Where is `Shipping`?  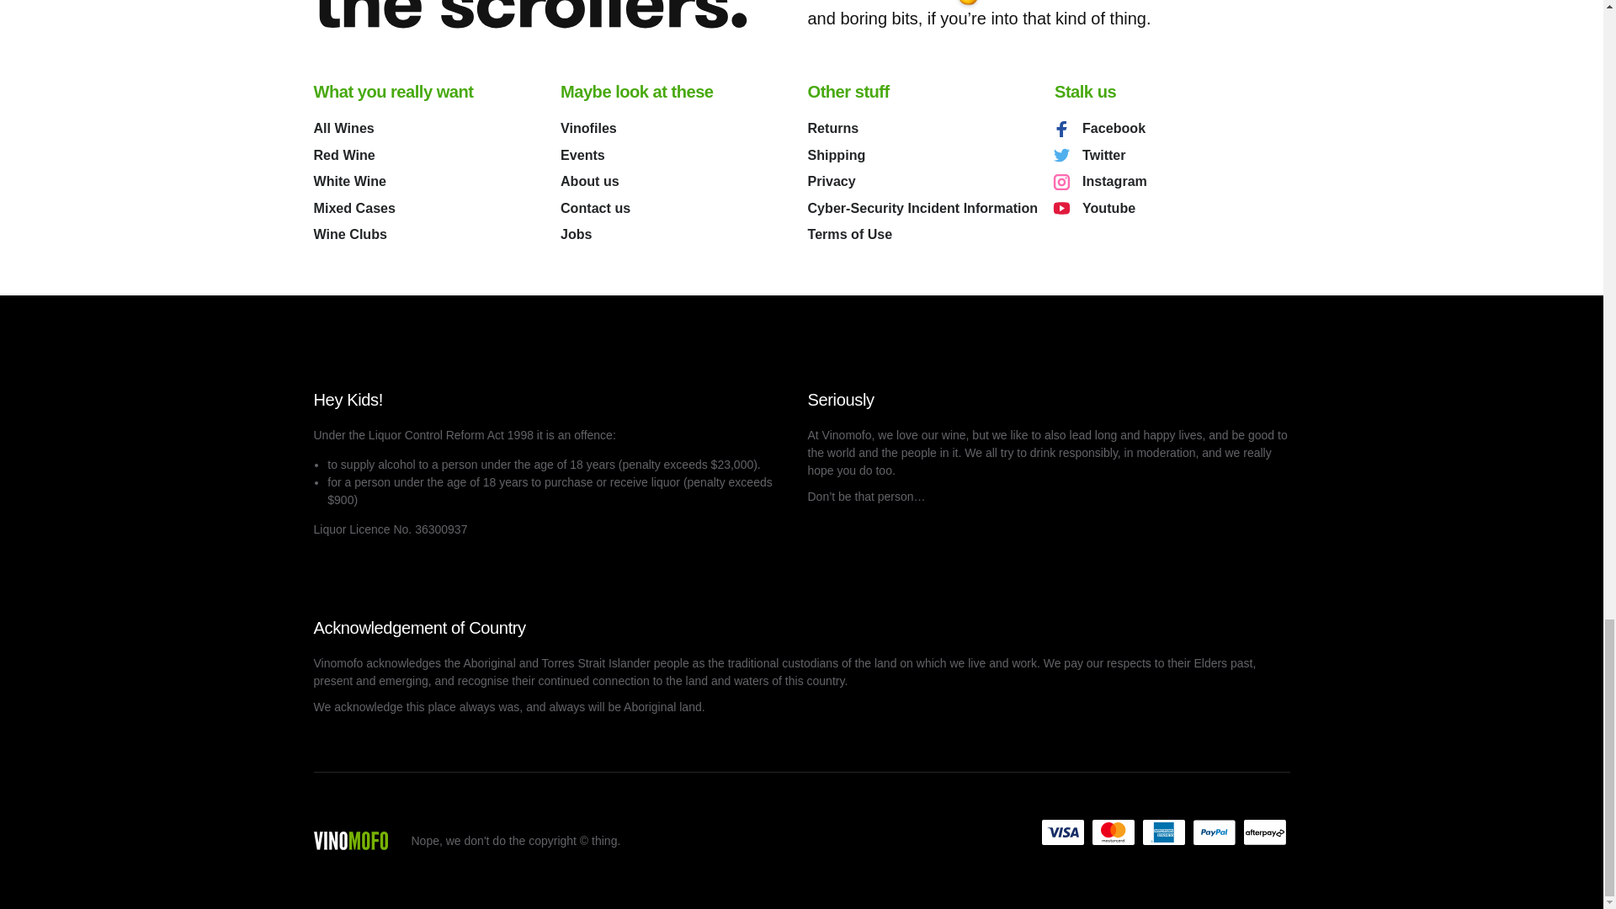 Shipping is located at coordinates (926, 155).